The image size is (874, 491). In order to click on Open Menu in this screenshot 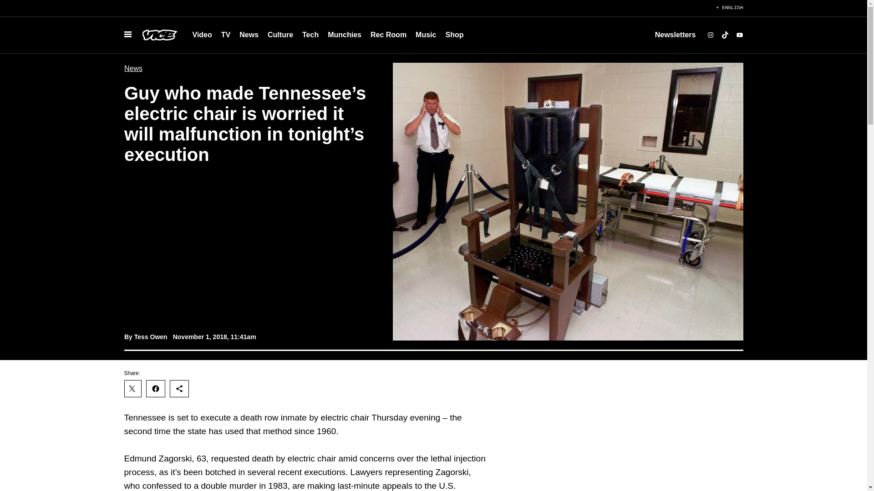, I will do `click(127, 35)`.